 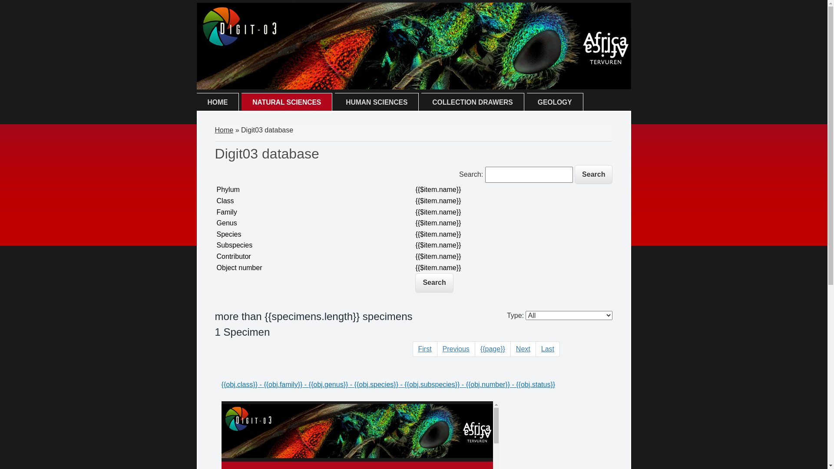 I want to click on Next, so click(x=523, y=349).